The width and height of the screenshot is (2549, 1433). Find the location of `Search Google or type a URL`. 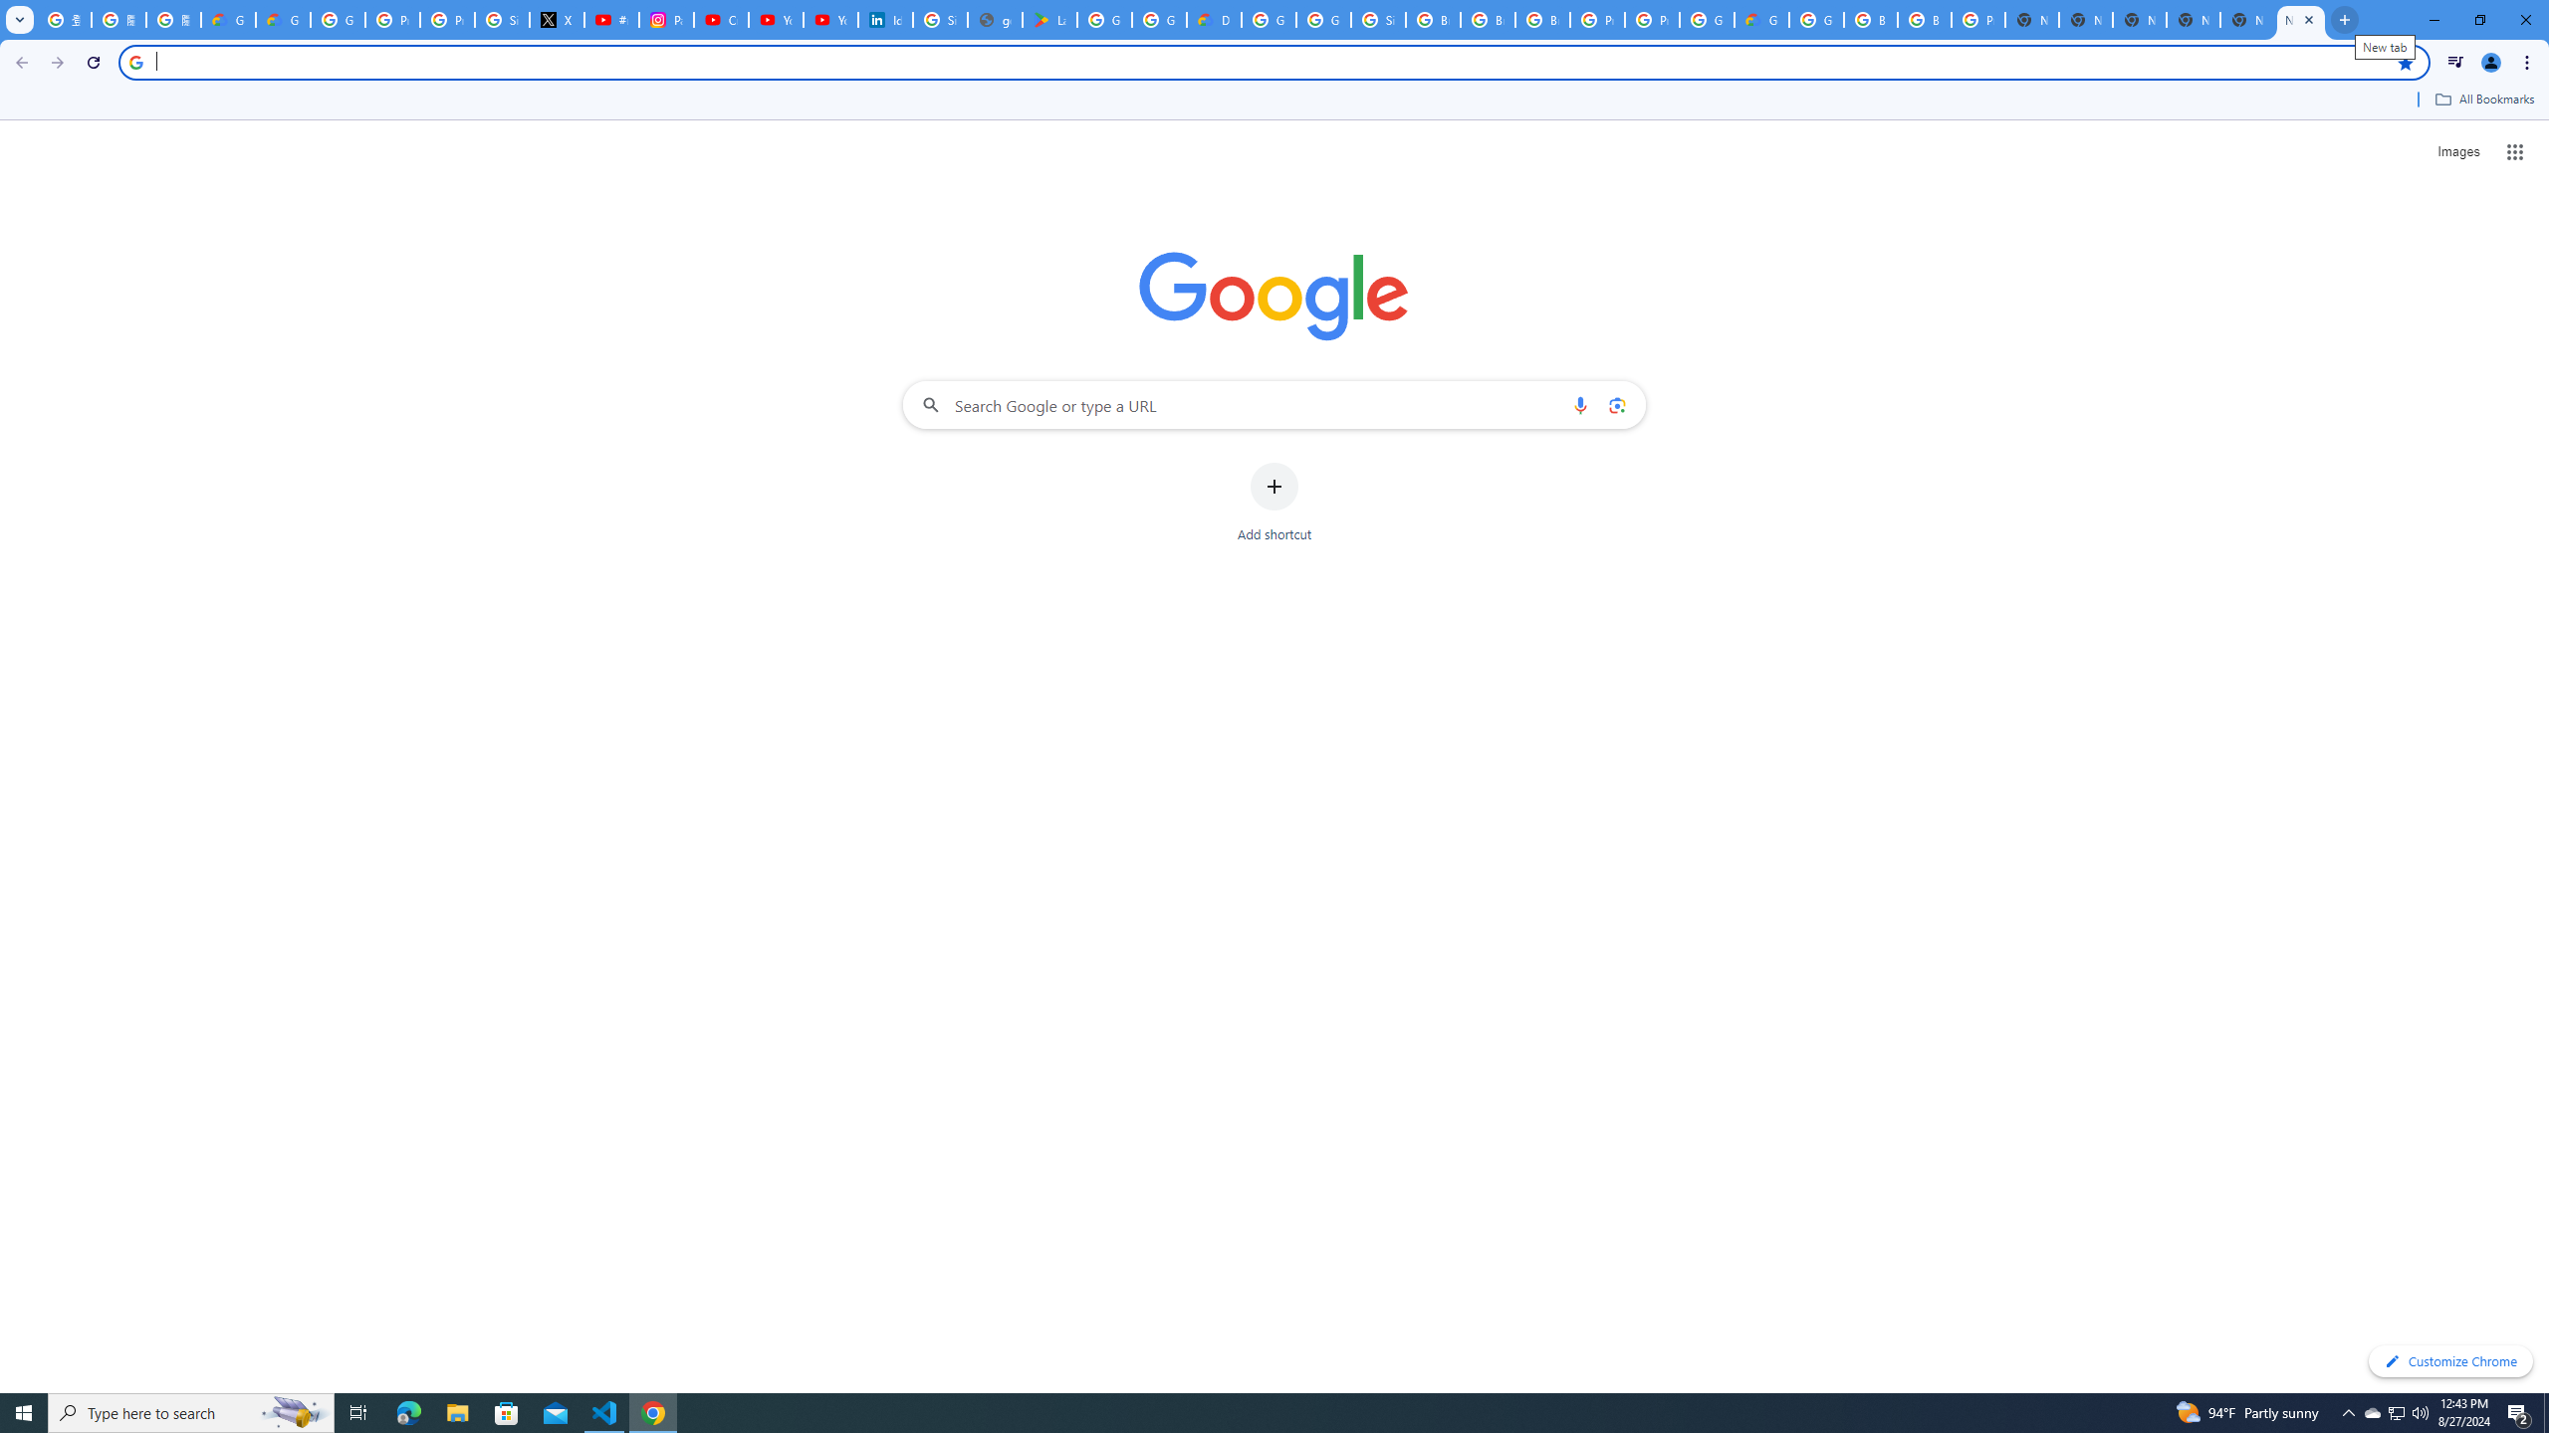

Search Google or type a URL is located at coordinates (1274, 404).